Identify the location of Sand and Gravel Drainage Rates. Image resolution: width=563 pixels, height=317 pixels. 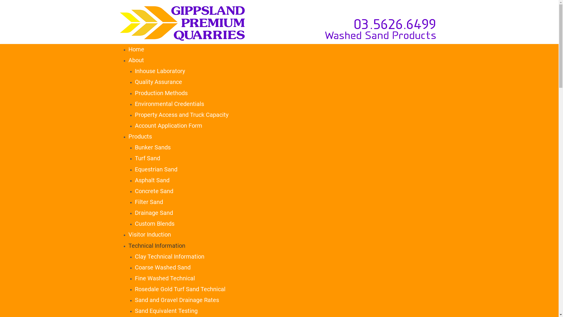
(177, 300).